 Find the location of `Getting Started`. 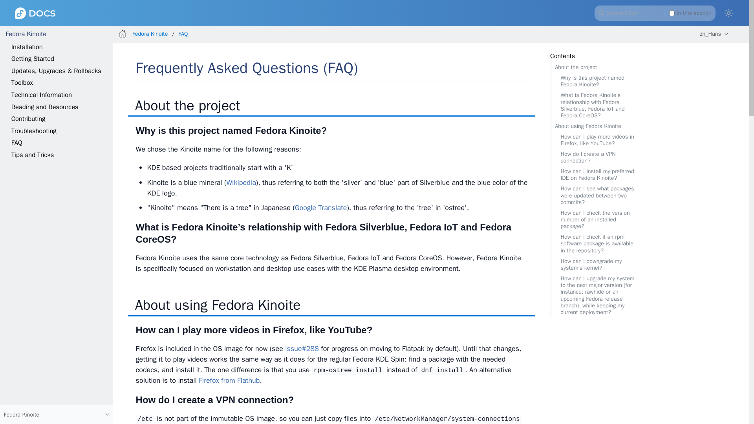

Getting Started is located at coordinates (33, 58).